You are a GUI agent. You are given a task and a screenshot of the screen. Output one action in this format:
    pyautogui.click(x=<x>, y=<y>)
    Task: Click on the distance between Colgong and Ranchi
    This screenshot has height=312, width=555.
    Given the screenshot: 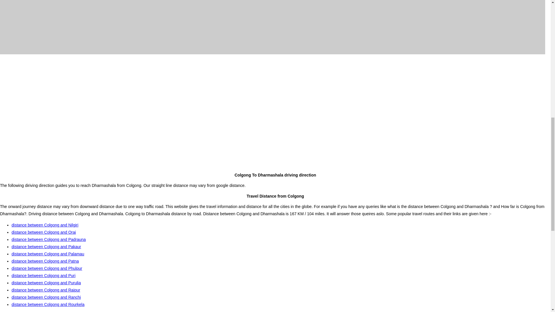 What is the action you would take?
    pyautogui.click(x=46, y=297)
    